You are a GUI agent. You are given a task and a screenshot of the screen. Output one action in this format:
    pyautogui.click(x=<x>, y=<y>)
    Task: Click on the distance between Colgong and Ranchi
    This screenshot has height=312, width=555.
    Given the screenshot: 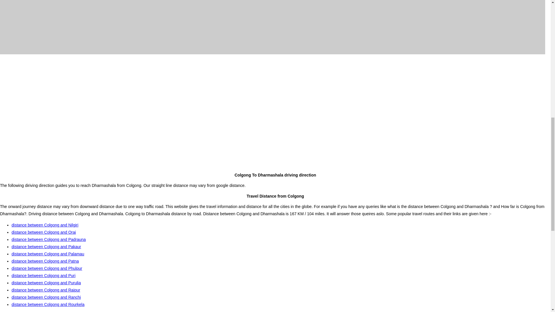 What is the action you would take?
    pyautogui.click(x=46, y=297)
    